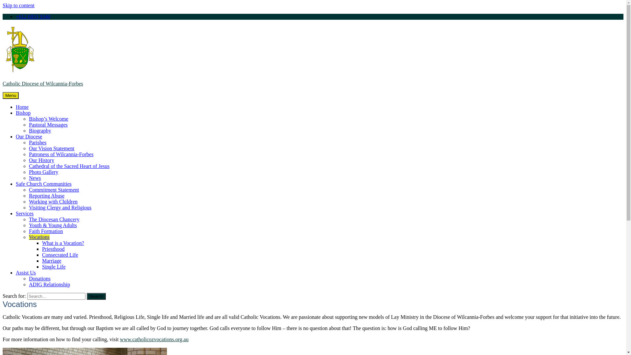 The image size is (631, 355). What do you see at coordinates (25, 214) in the screenshot?
I see `Services` at bounding box center [25, 214].